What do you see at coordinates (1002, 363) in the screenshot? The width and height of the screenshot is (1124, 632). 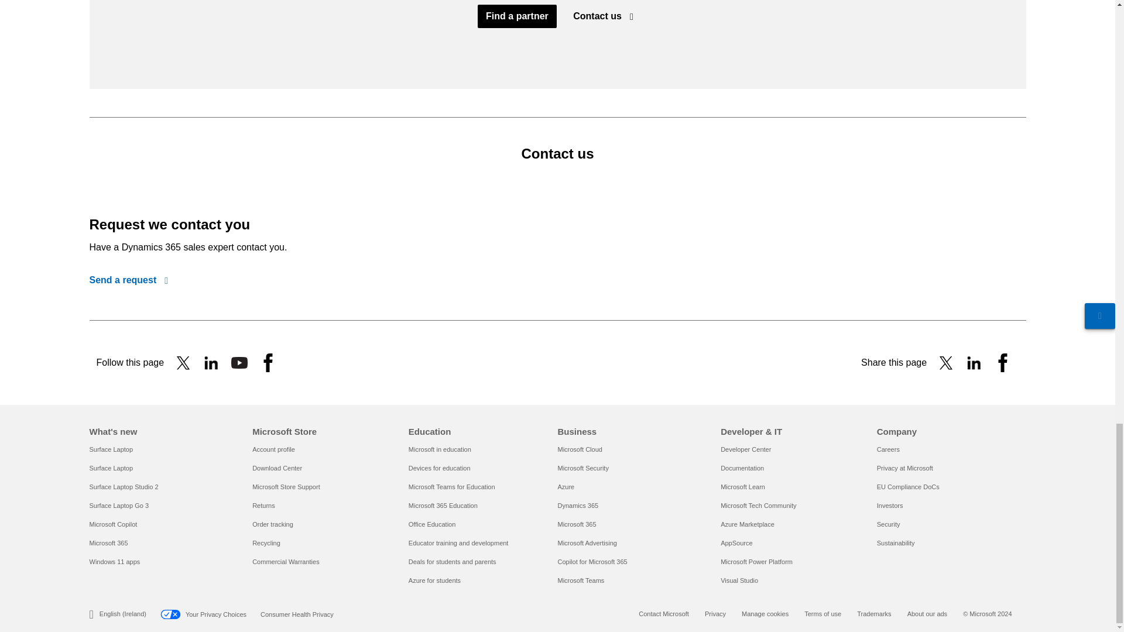 I see `Facebook` at bounding box center [1002, 363].